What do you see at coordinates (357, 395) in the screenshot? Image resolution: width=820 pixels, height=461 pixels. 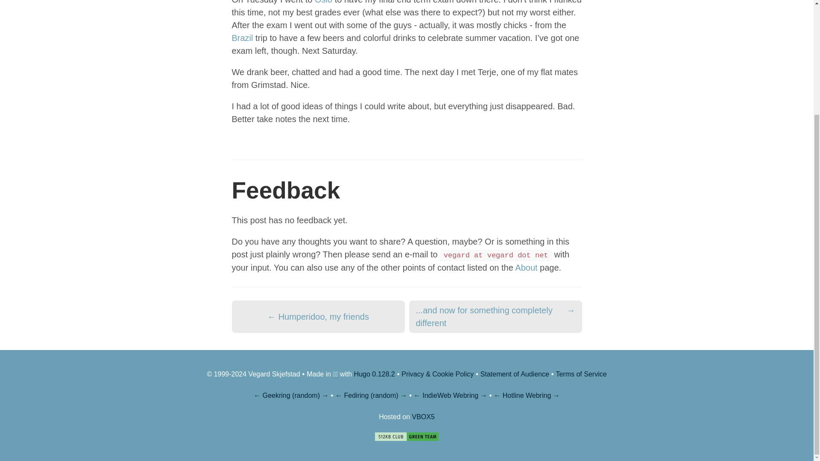 I see `Fediring` at bounding box center [357, 395].